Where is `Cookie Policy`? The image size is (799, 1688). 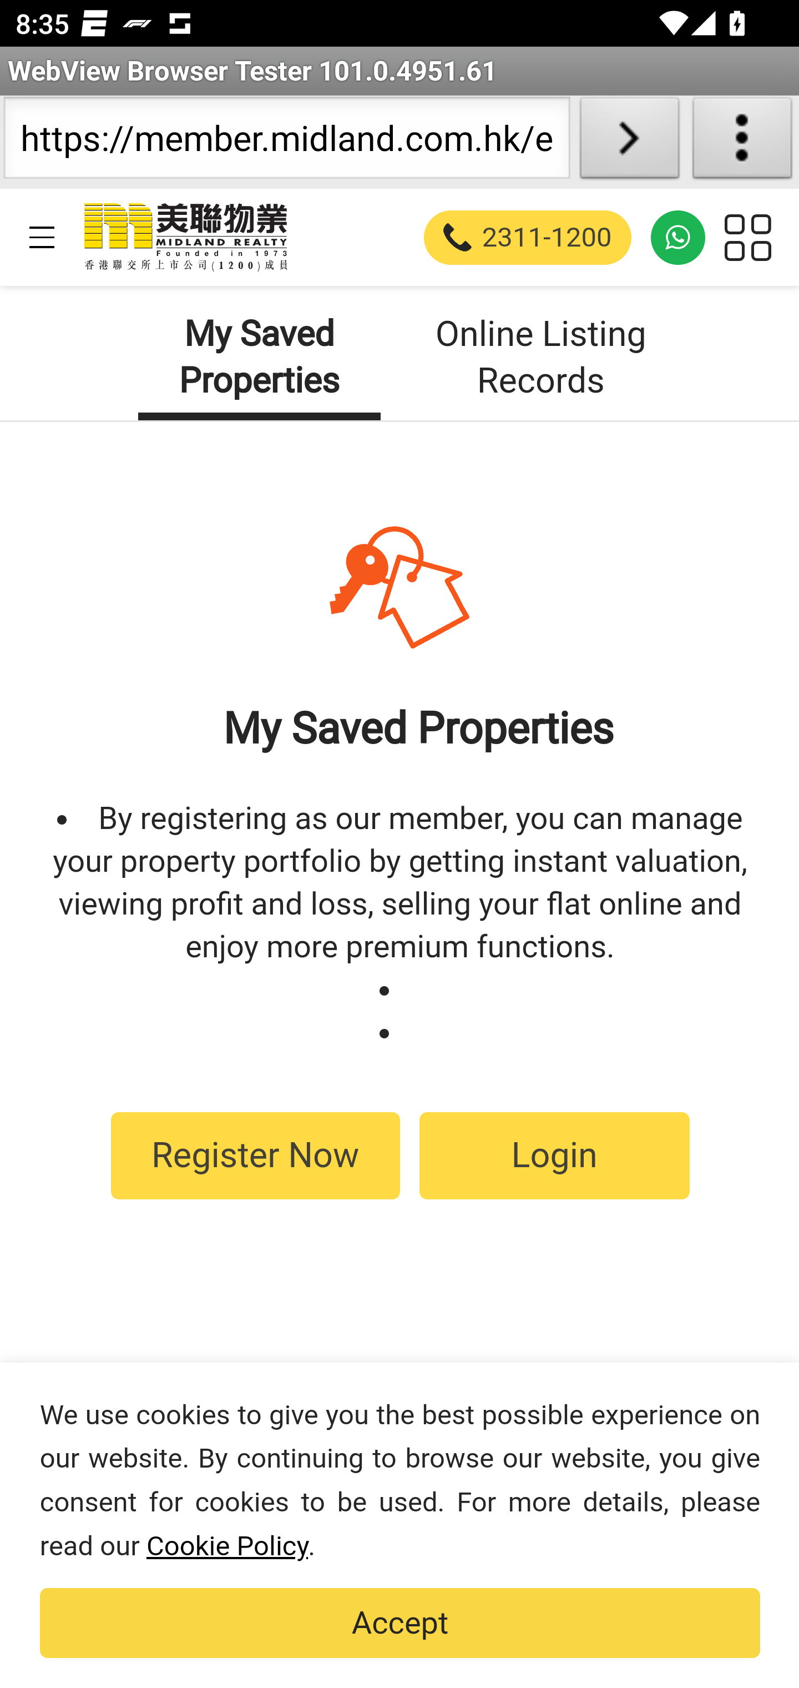 Cookie Policy is located at coordinates (226, 1546).